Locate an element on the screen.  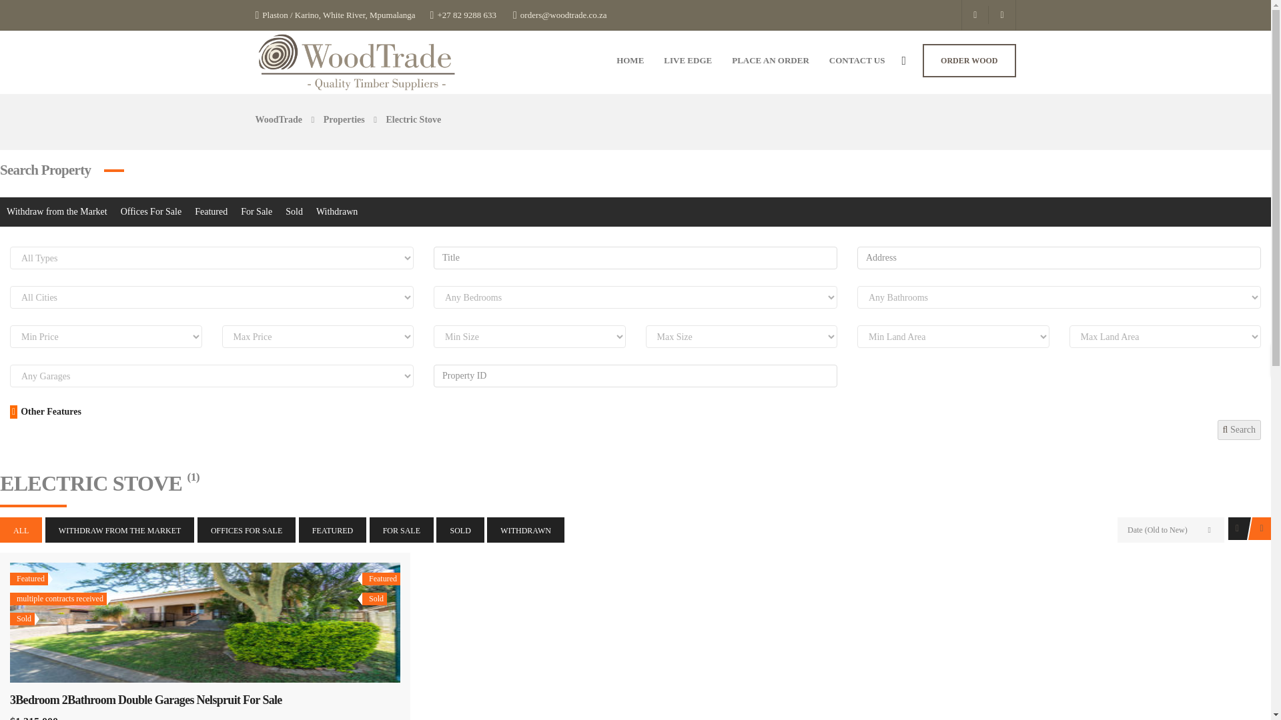
Withdrawn is located at coordinates (336, 212).